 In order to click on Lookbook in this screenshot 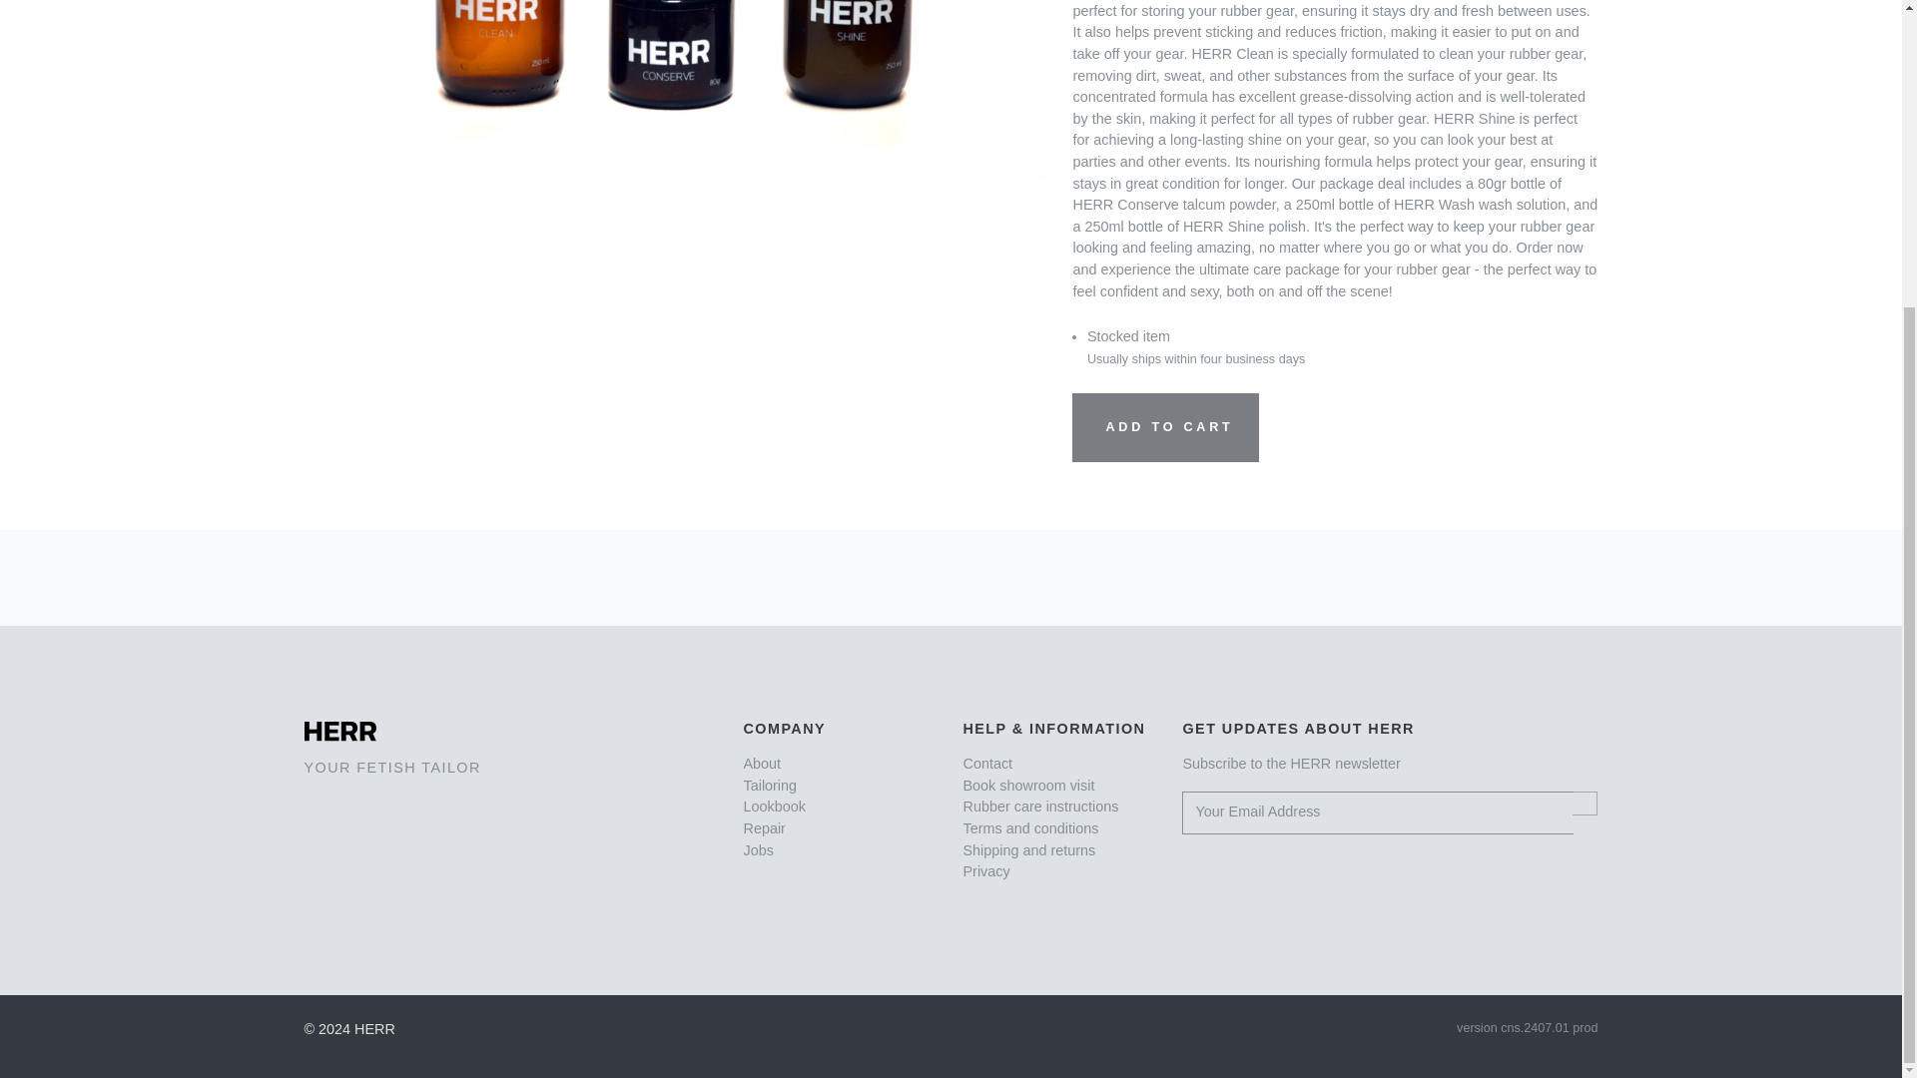, I will do `click(774, 807)`.